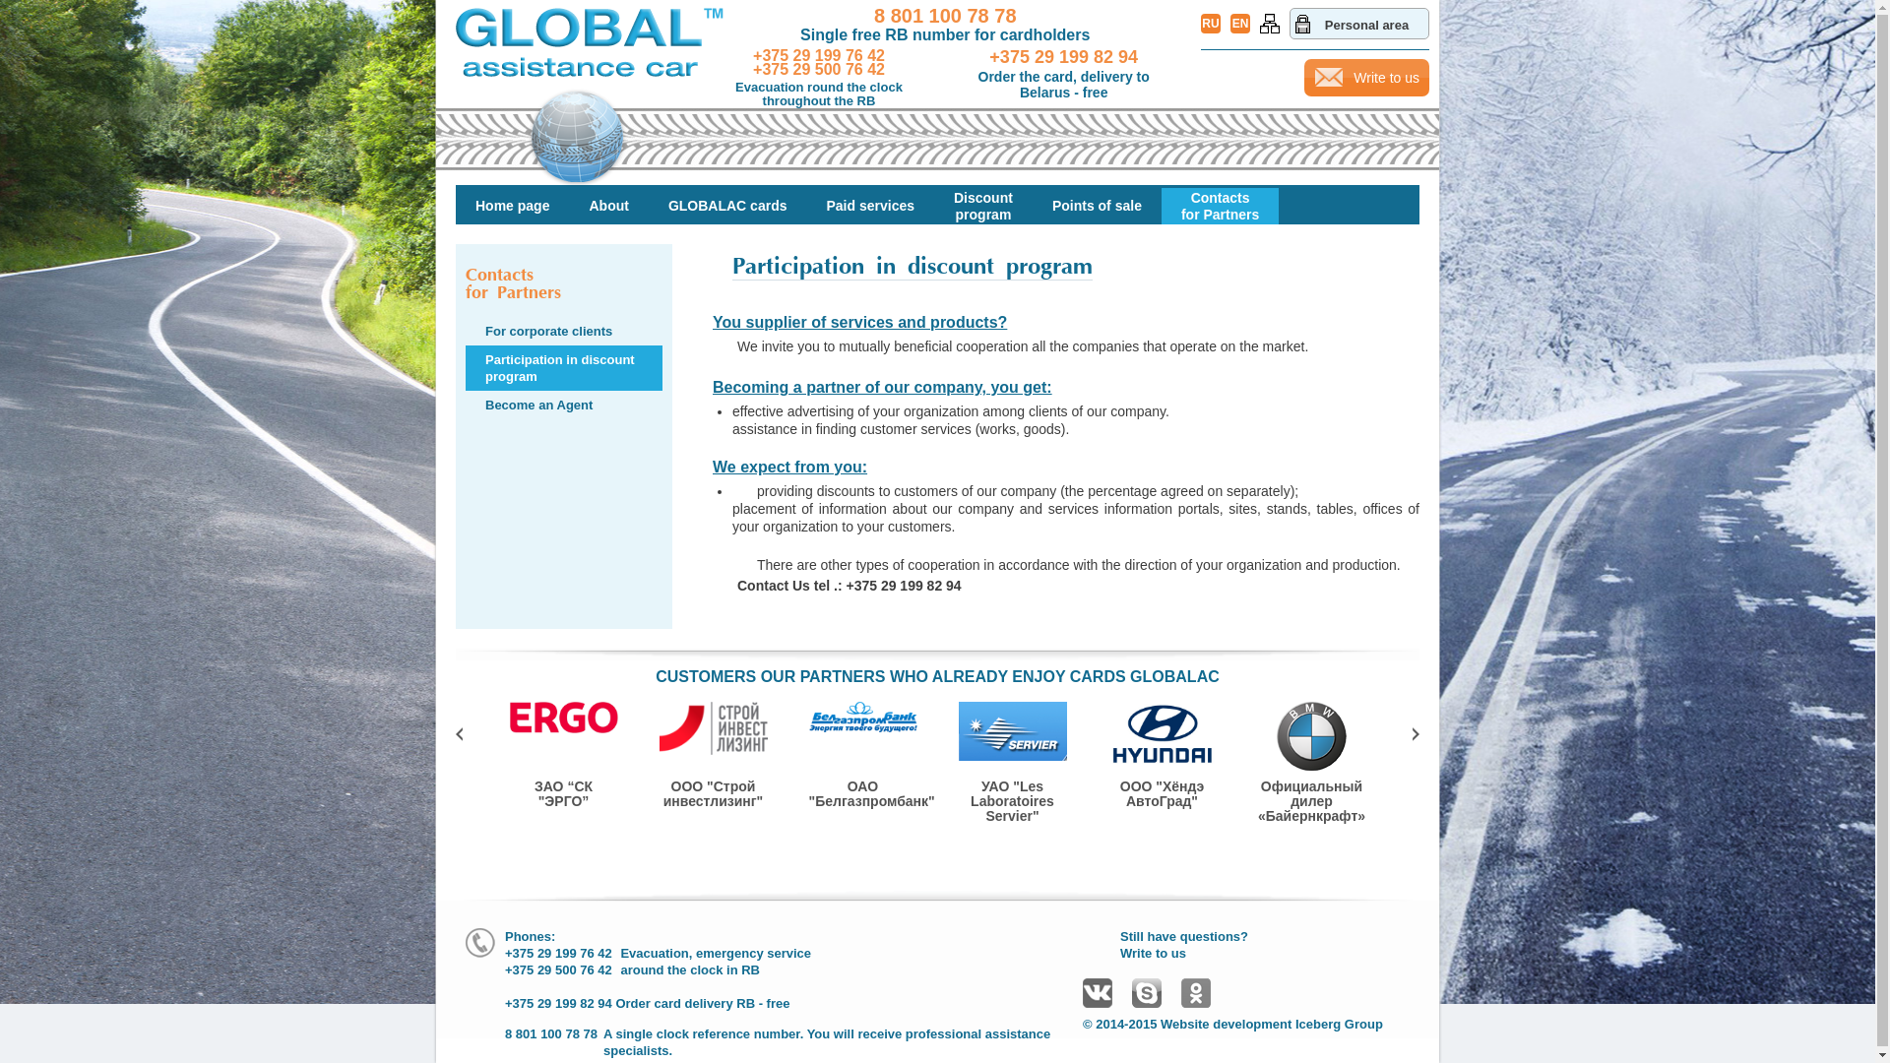  Describe the element at coordinates (564, 368) in the screenshot. I see `Participation in discount program` at that location.